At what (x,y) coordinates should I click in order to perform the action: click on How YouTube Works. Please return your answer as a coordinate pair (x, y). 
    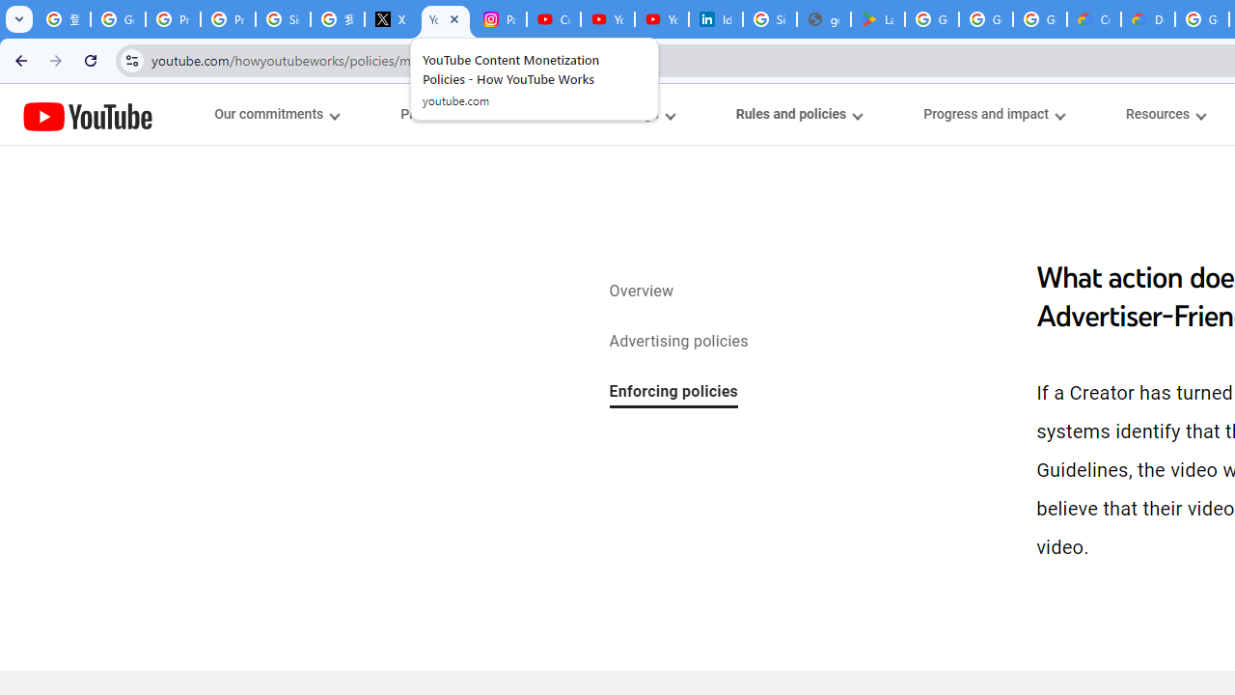
    Looking at the image, I should click on (88, 114).